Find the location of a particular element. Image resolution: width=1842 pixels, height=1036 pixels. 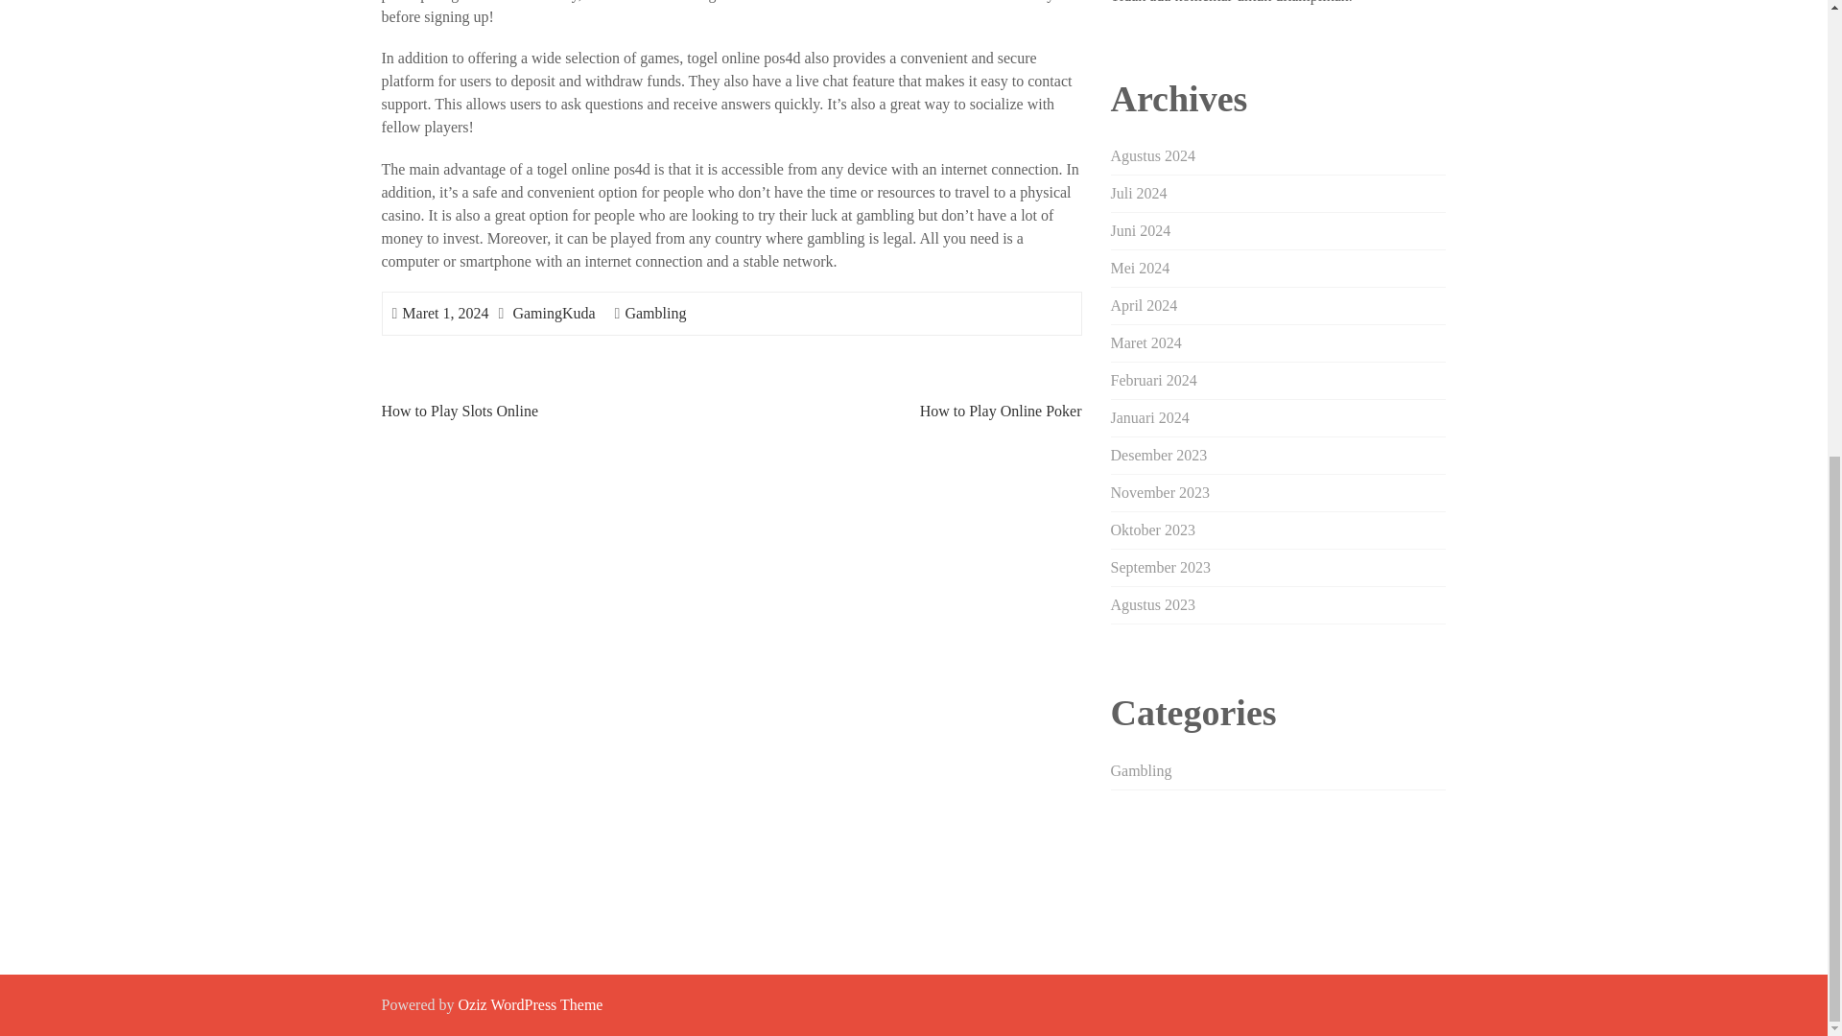

Gambling is located at coordinates (654, 313).